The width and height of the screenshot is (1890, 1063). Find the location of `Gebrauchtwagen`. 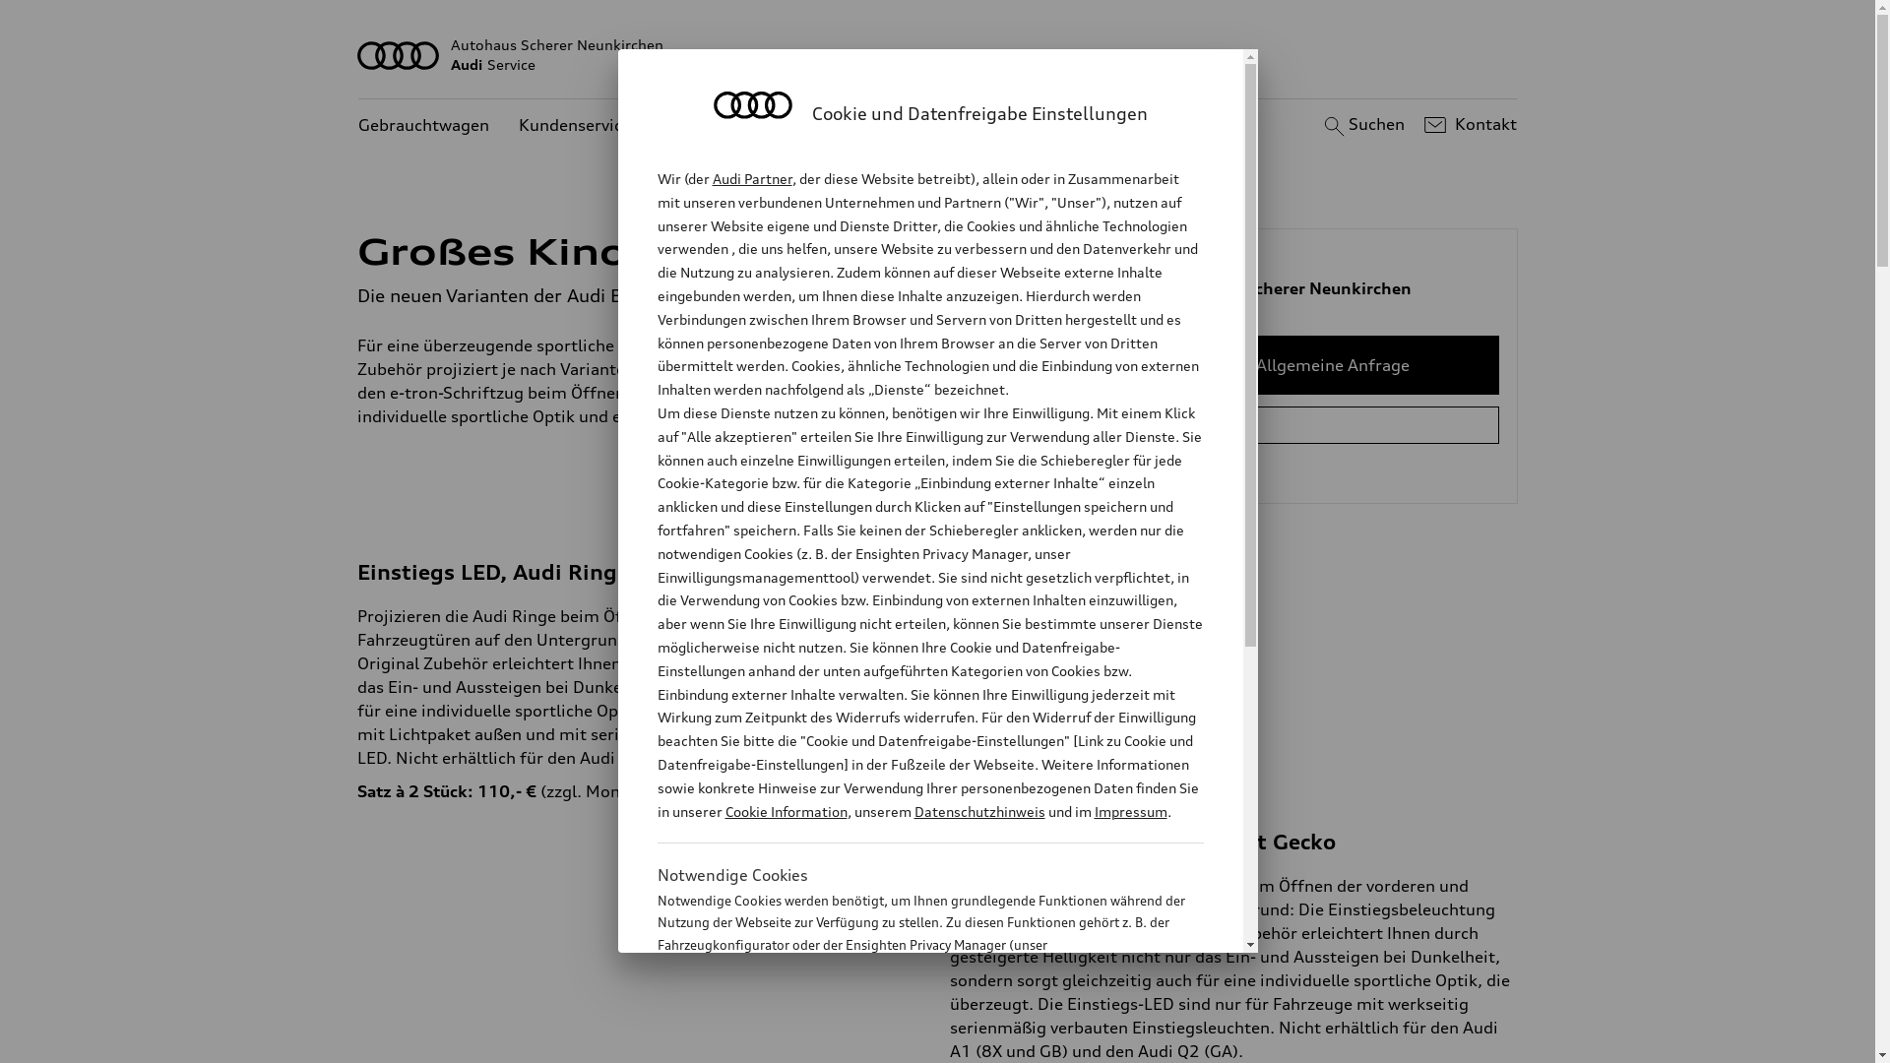

Gebrauchtwagen is located at coordinates (423, 126).